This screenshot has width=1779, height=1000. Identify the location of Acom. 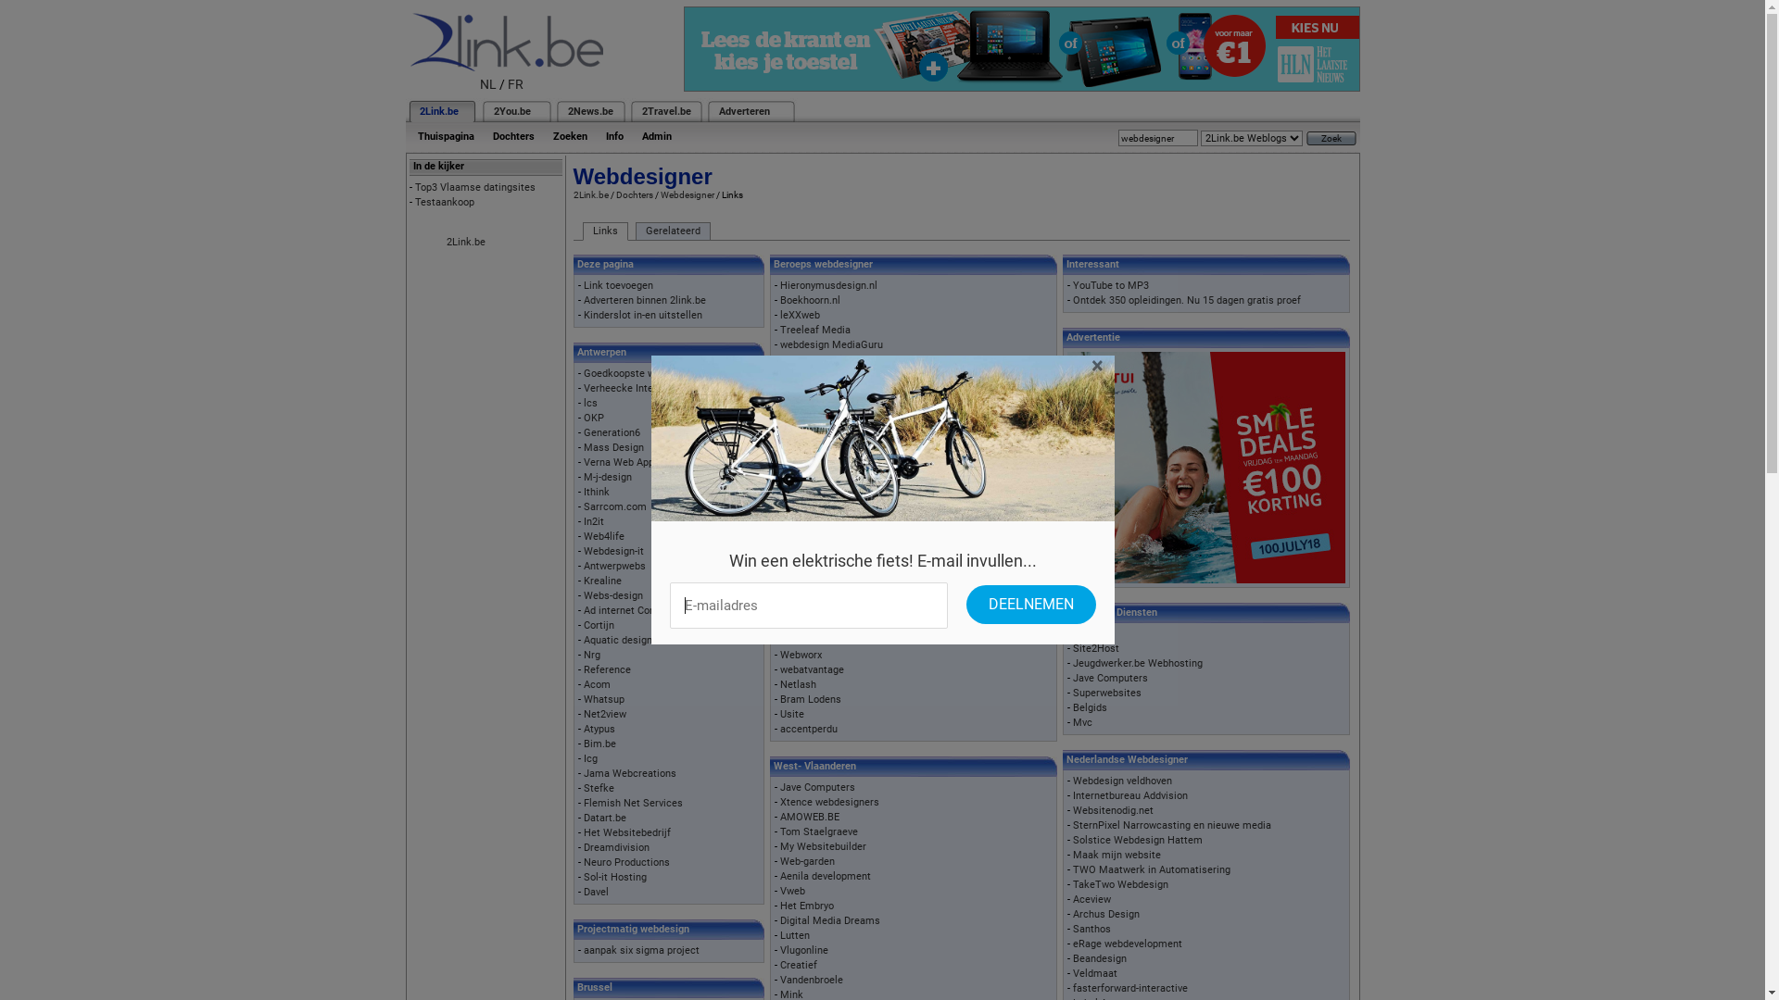
(597, 685).